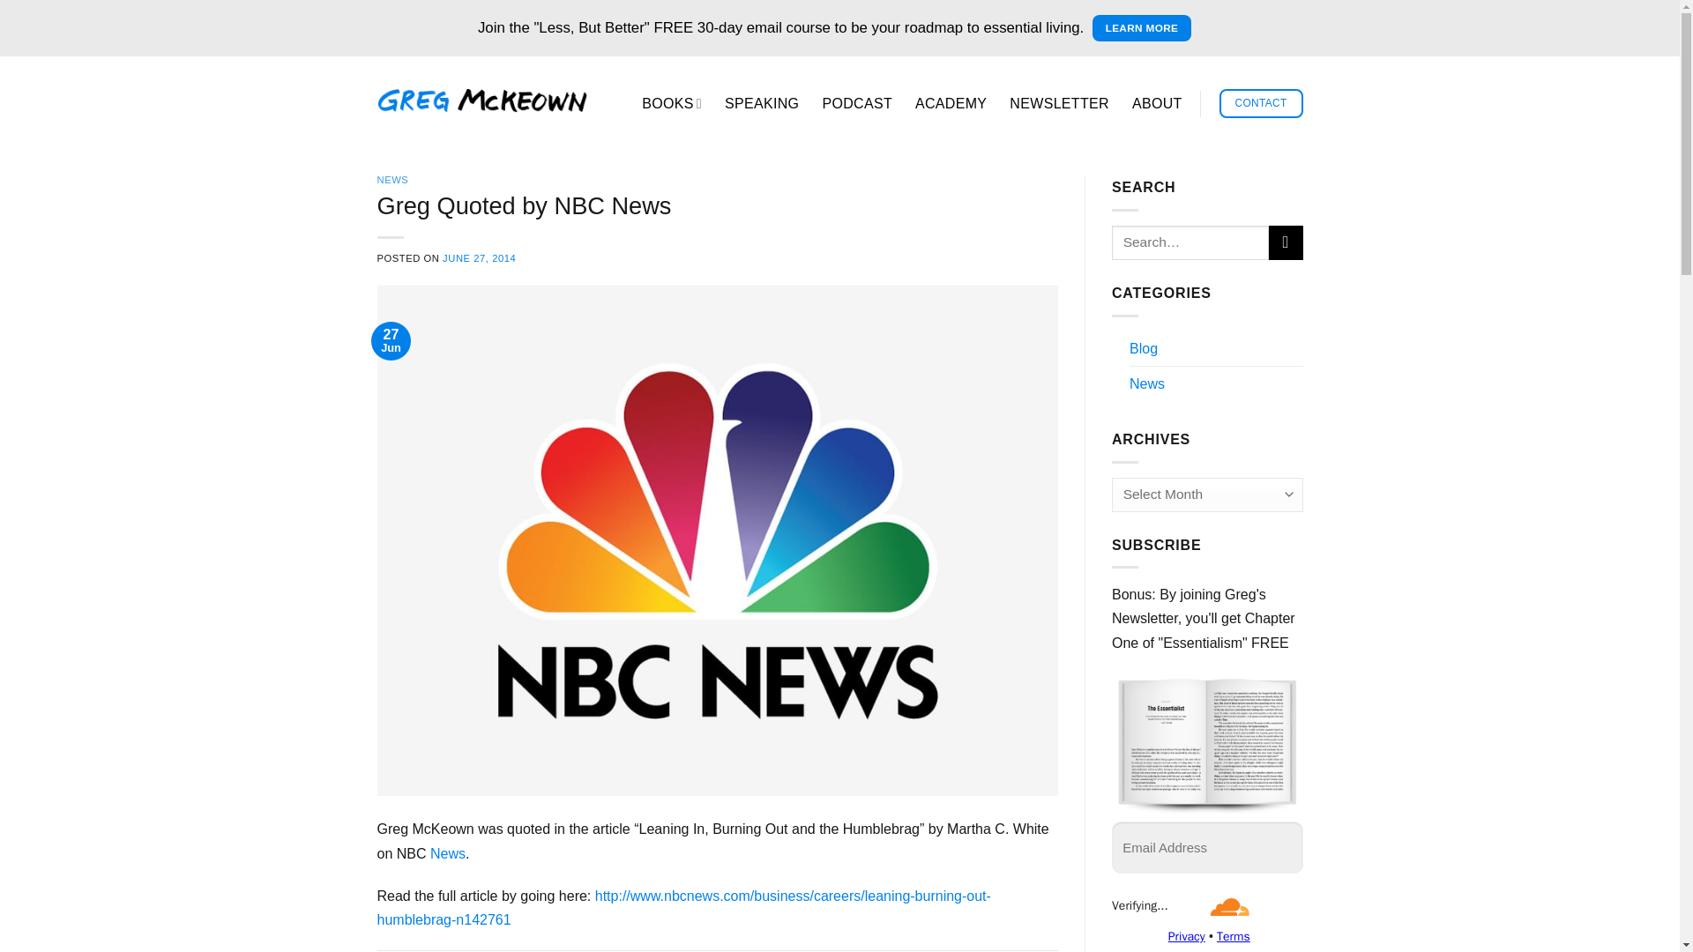  I want to click on ACADEMY, so click(951, 104).